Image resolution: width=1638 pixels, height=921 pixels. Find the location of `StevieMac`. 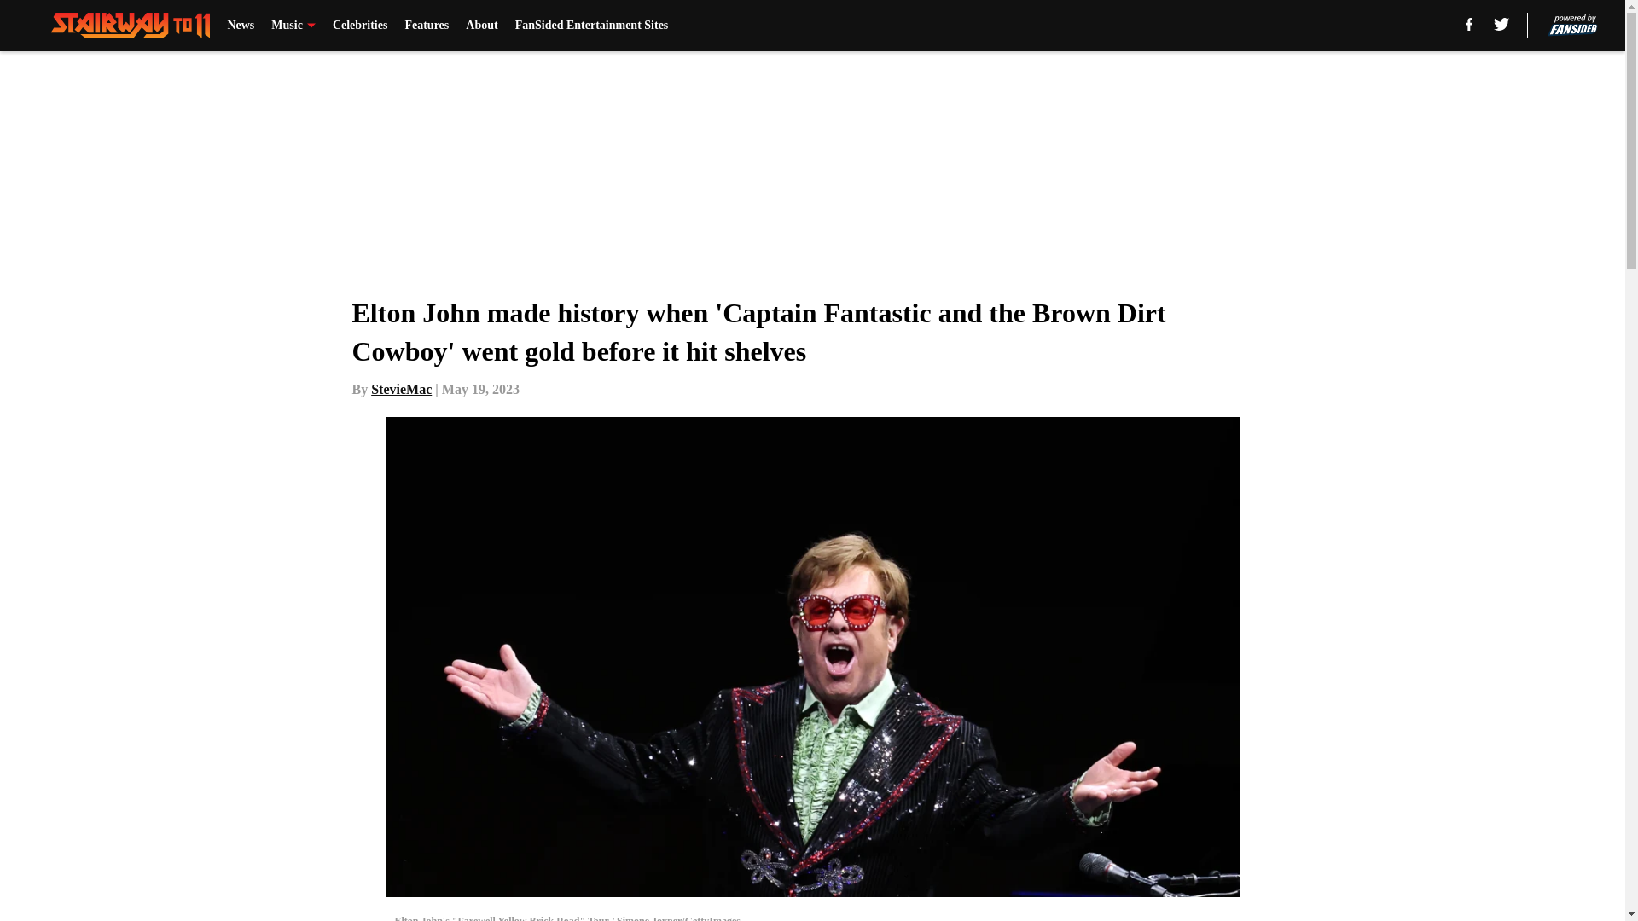

StevieMac is located at coordinates (401, 389).